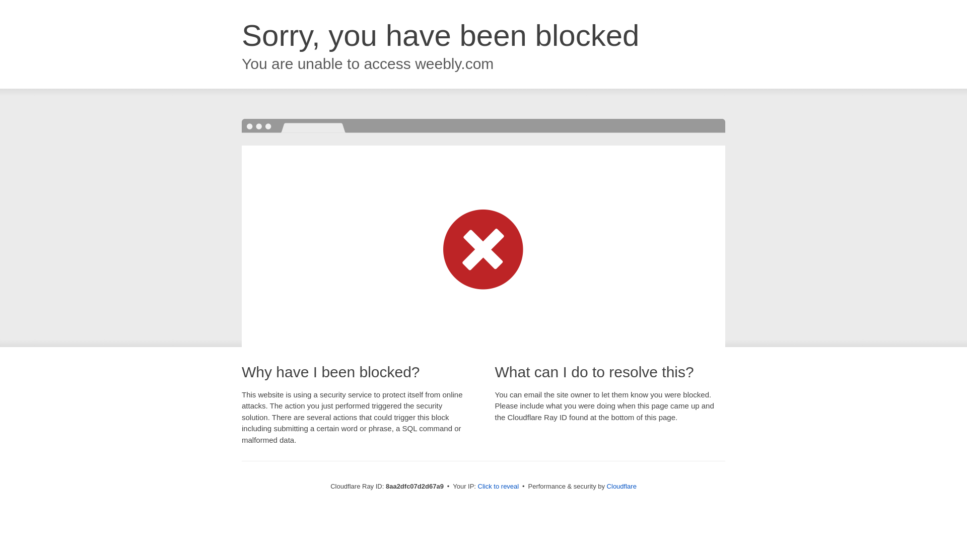 The width and height of the screenshot is (967, 544). Describe the element at coordinates (499, 487) in the screenshot. I see `Click to reveal` at that location.